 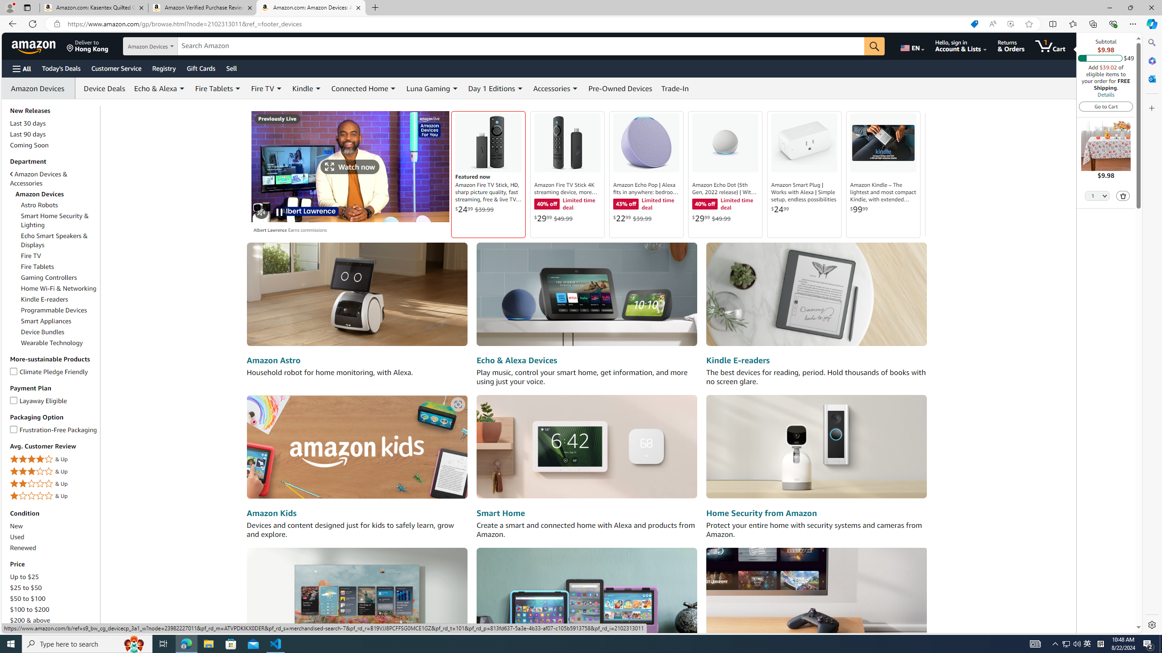 I want to click on Unmute, so click(x=261, y=212).